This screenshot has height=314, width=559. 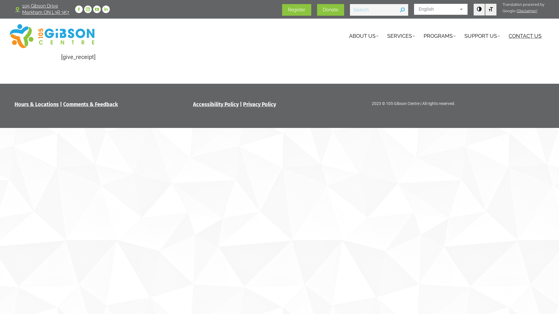 What do you see at coordinates (260, 104) in the screenshot?
I see `Privacy Policy` at bounding box center [260, 104].